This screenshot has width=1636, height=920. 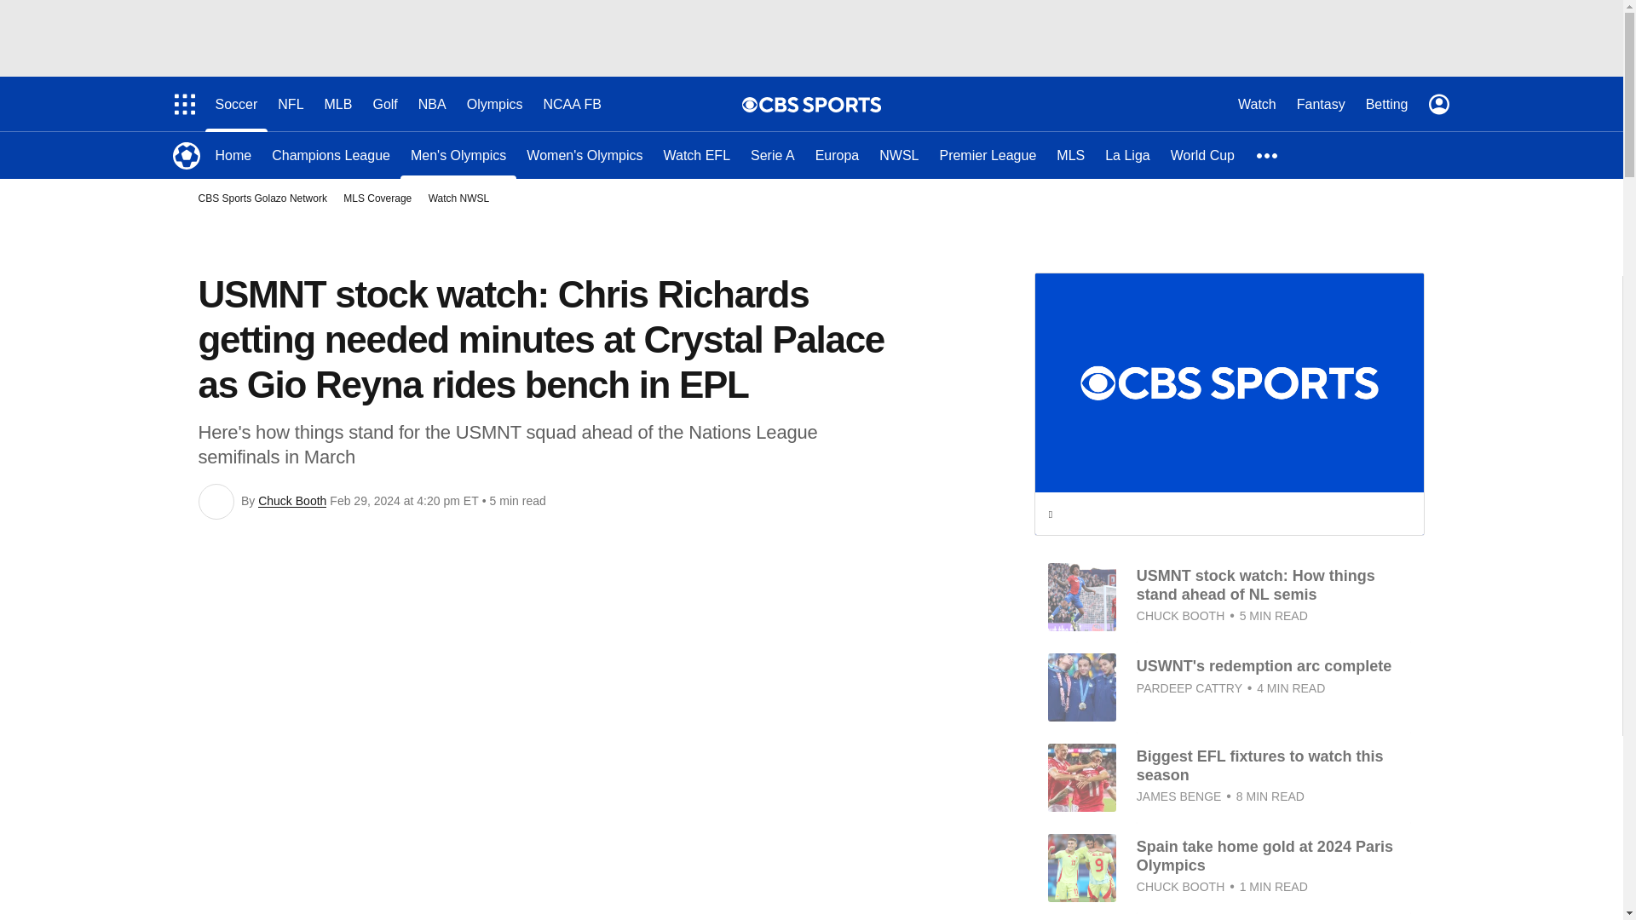 What do you see at coordinates (750, 104) in the screenshot?
I see `CBS Eye` at bounding box center [750, 104].